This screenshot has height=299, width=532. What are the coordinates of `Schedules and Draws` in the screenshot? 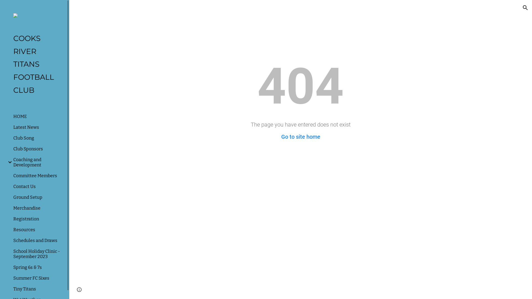 It's located at (38, 240).